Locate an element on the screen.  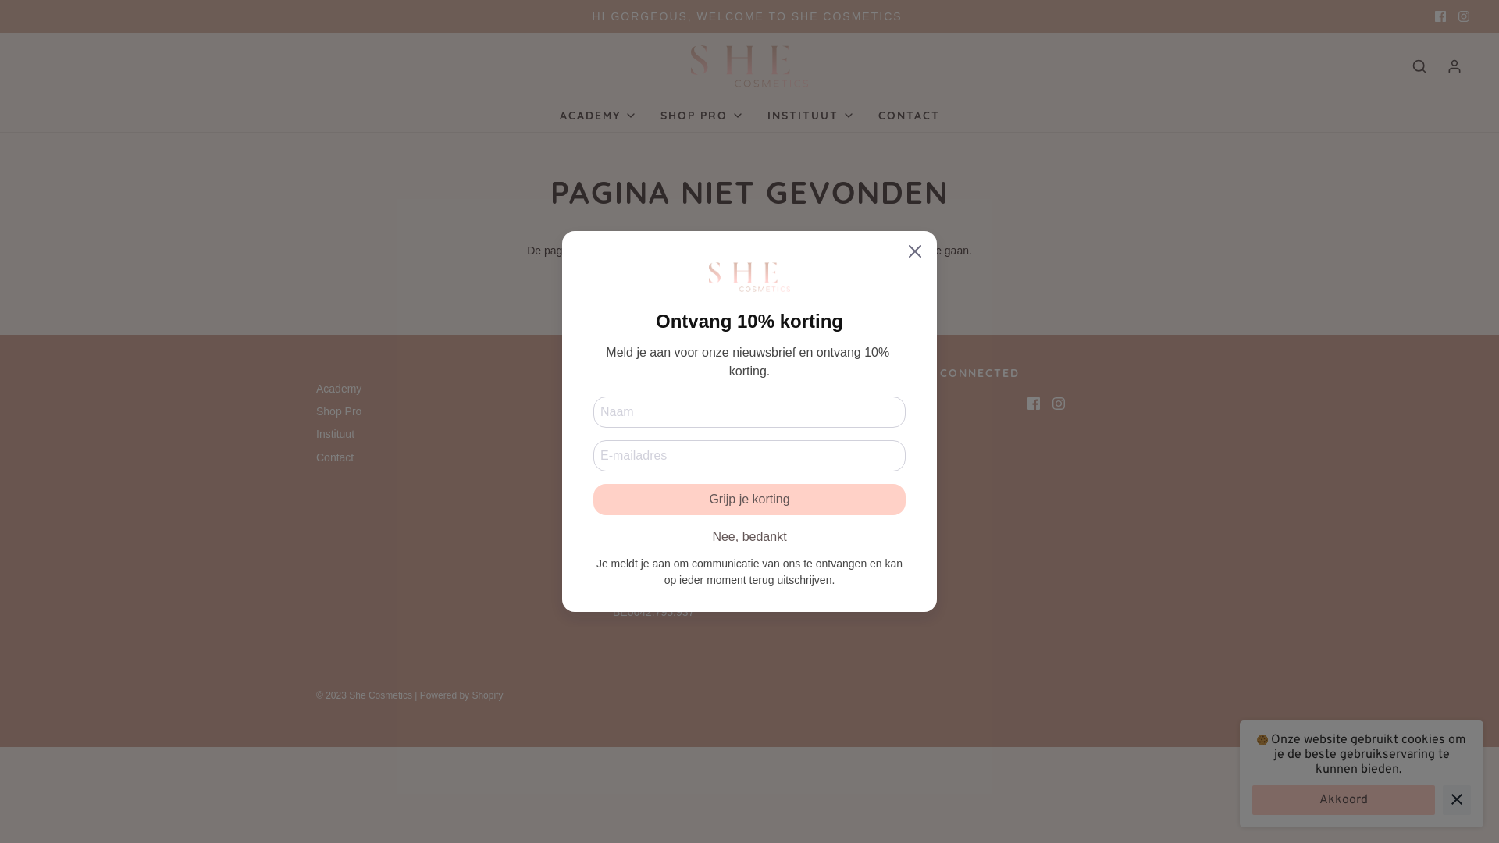
Zoek is located at coordinates (1419, 66).